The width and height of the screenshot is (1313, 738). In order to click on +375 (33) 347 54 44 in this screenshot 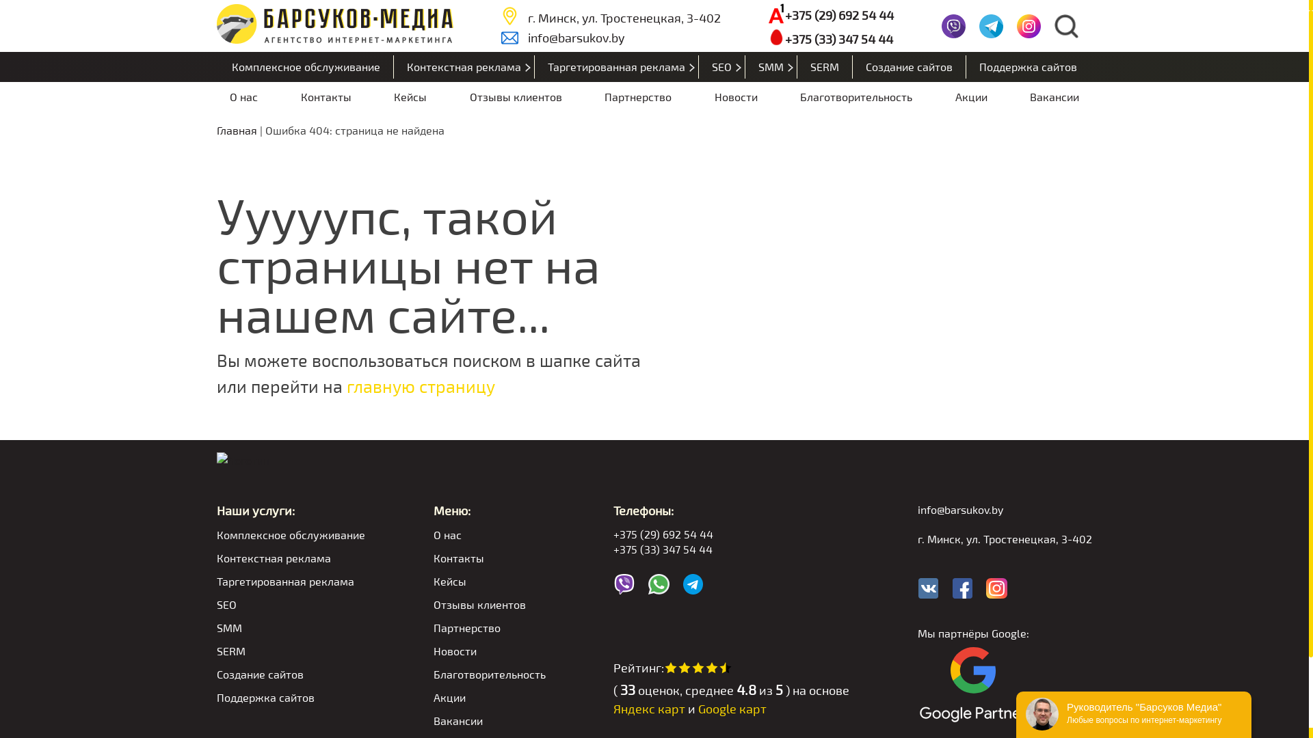, I will do `click(732, 549)`.